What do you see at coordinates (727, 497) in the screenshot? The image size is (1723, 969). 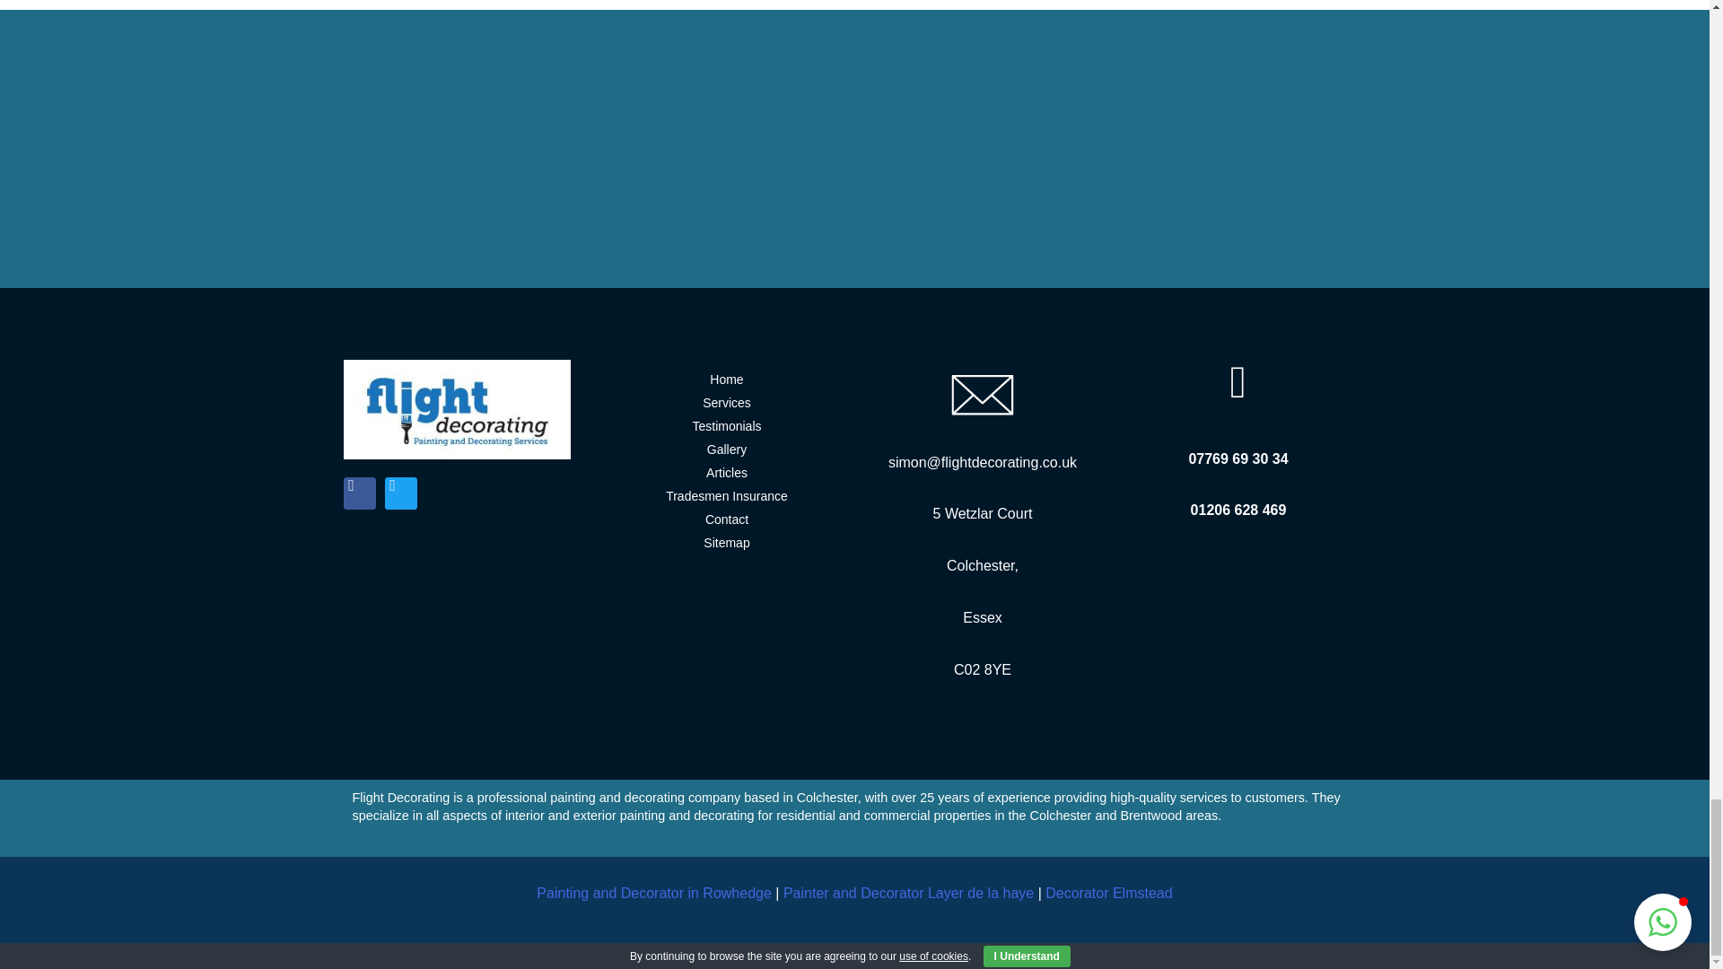 I see `Tradesmen Insurance` at bounding box center [727, 497].